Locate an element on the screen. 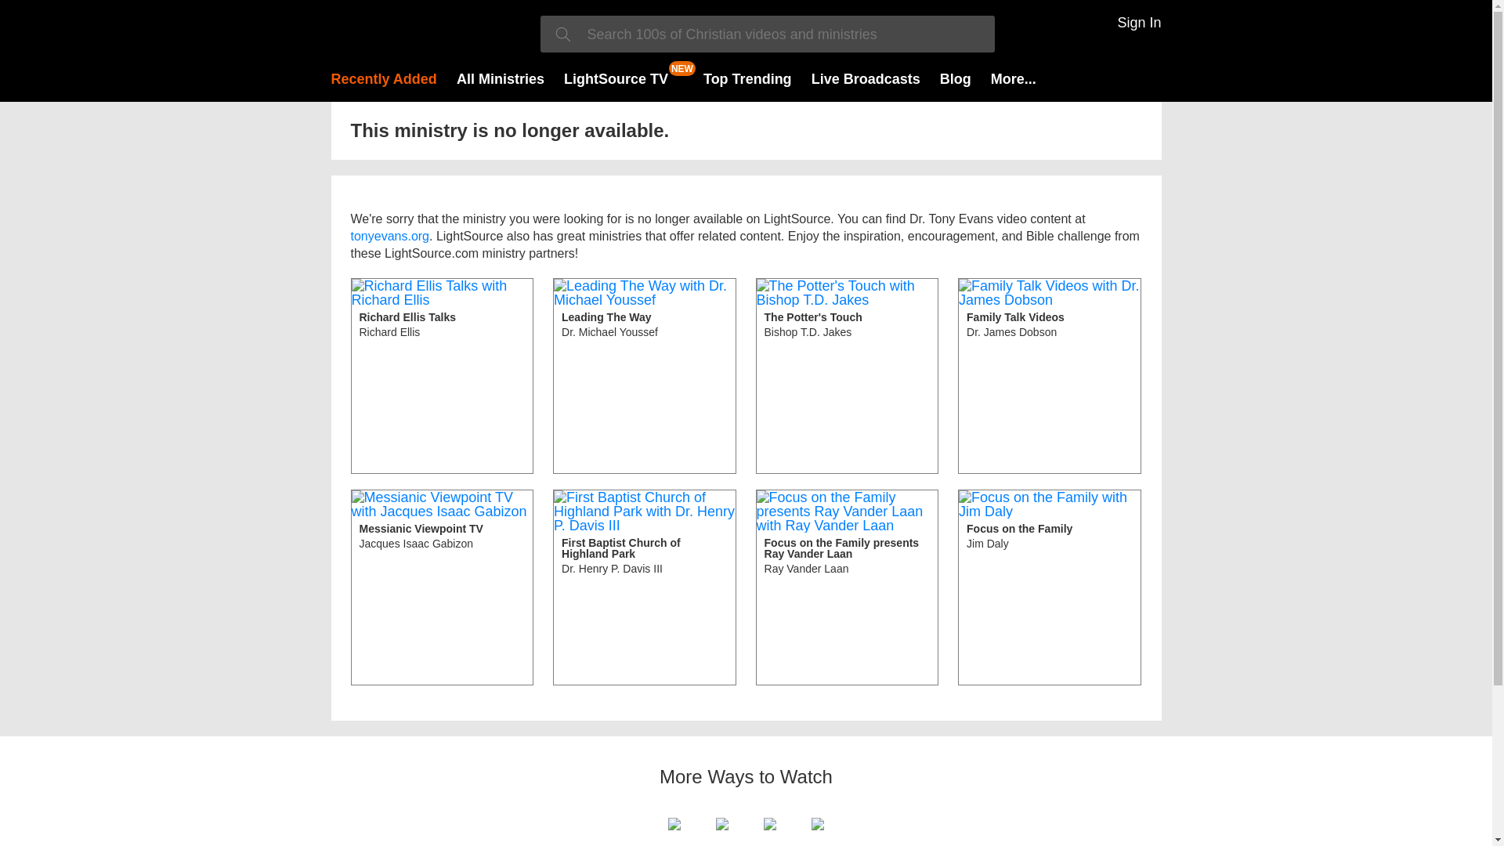  Blog is located at coordinates (956, 78).